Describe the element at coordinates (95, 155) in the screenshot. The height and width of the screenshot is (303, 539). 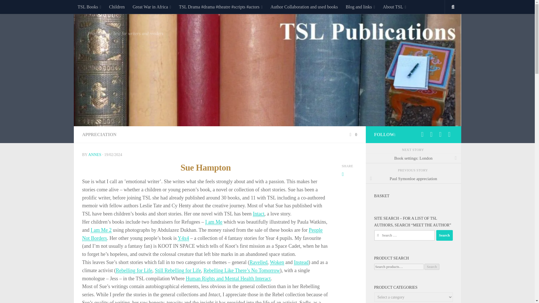
I see `ANNES` at that location.